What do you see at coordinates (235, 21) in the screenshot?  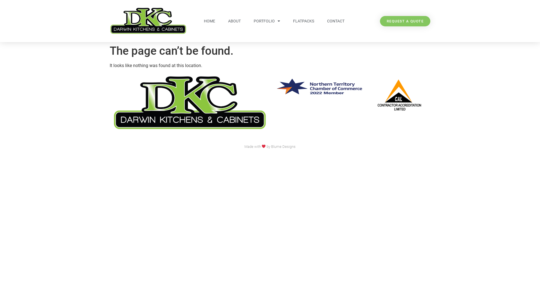 I see `ABOUT` at bounding box center [235, 21].